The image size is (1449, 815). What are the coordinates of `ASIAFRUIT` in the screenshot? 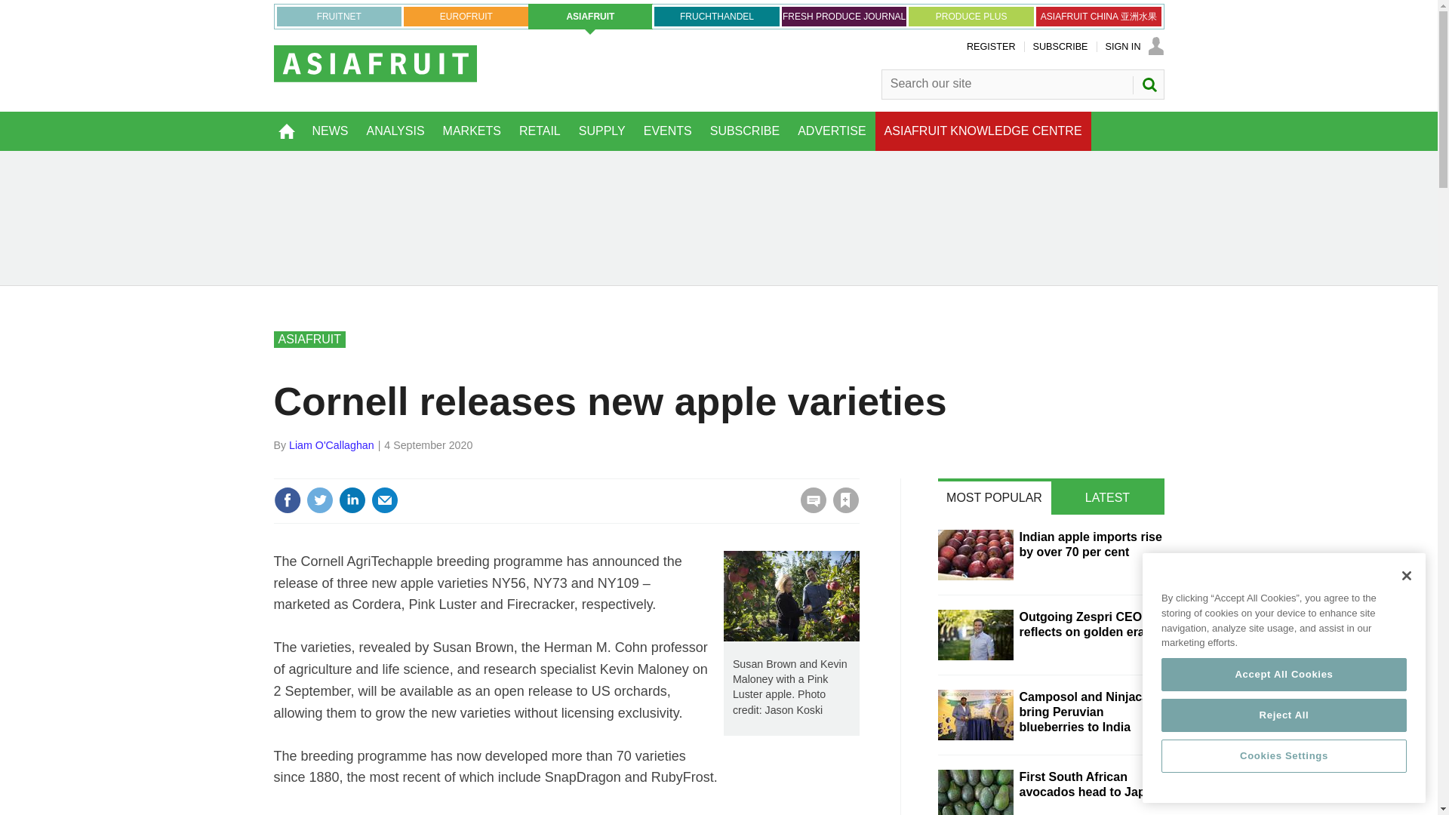 It's located at (590, 17).